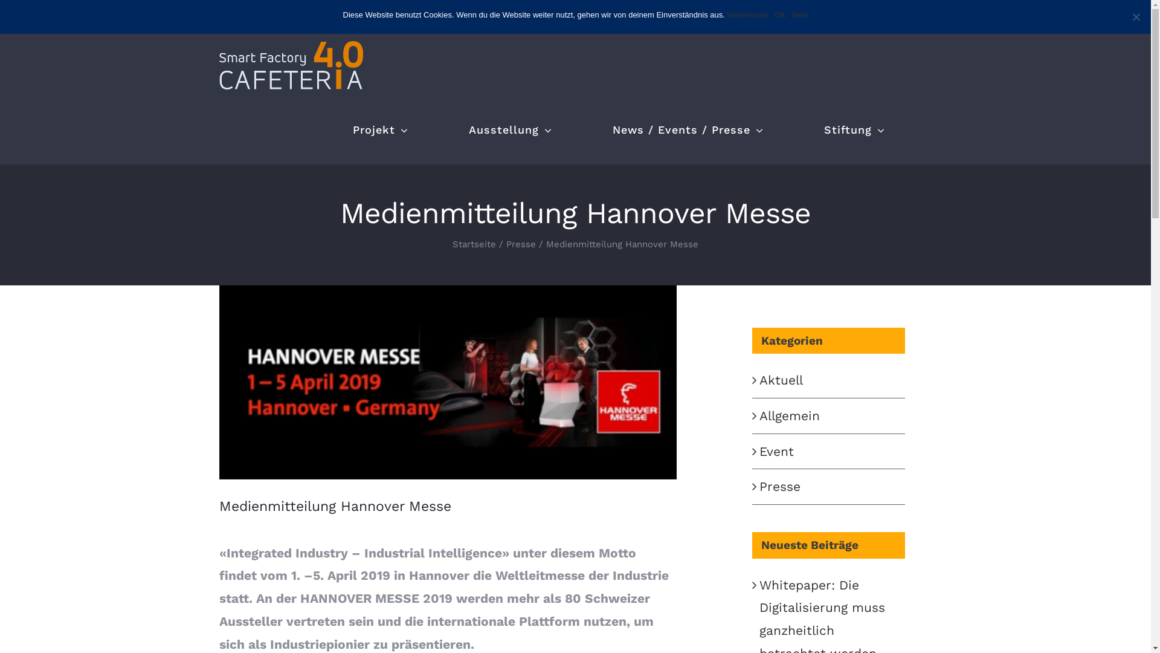 The height and width of the screenshot is (653, 1160). I want to click on LinkedIn, so click(895, 18).